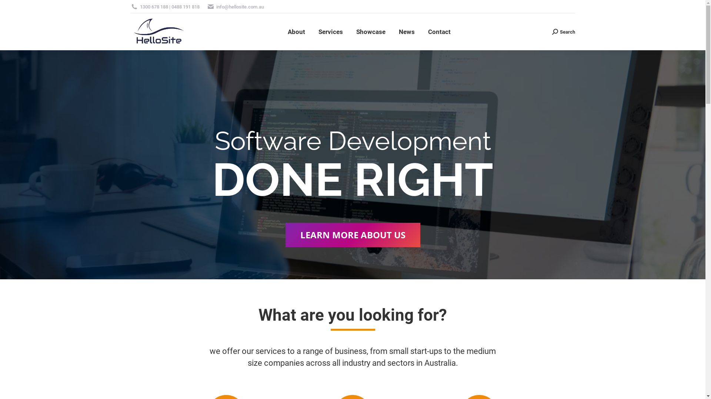  What do you see at coordinates (371, 32) in the screenshot?
I see `Showcase` at bounding box center [371, 32].